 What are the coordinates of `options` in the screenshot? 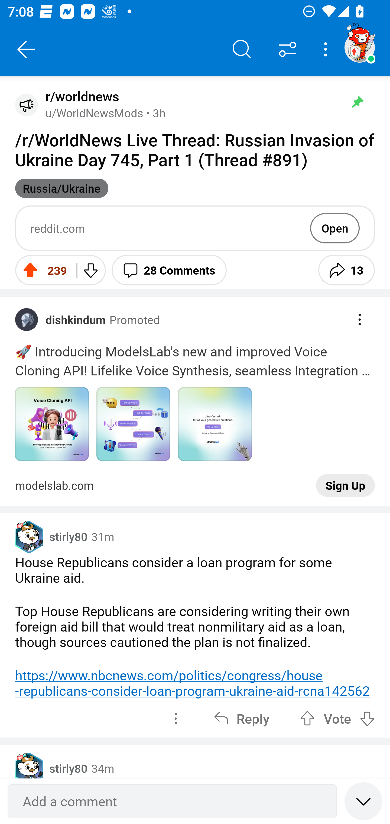 It's located at (175, 718).